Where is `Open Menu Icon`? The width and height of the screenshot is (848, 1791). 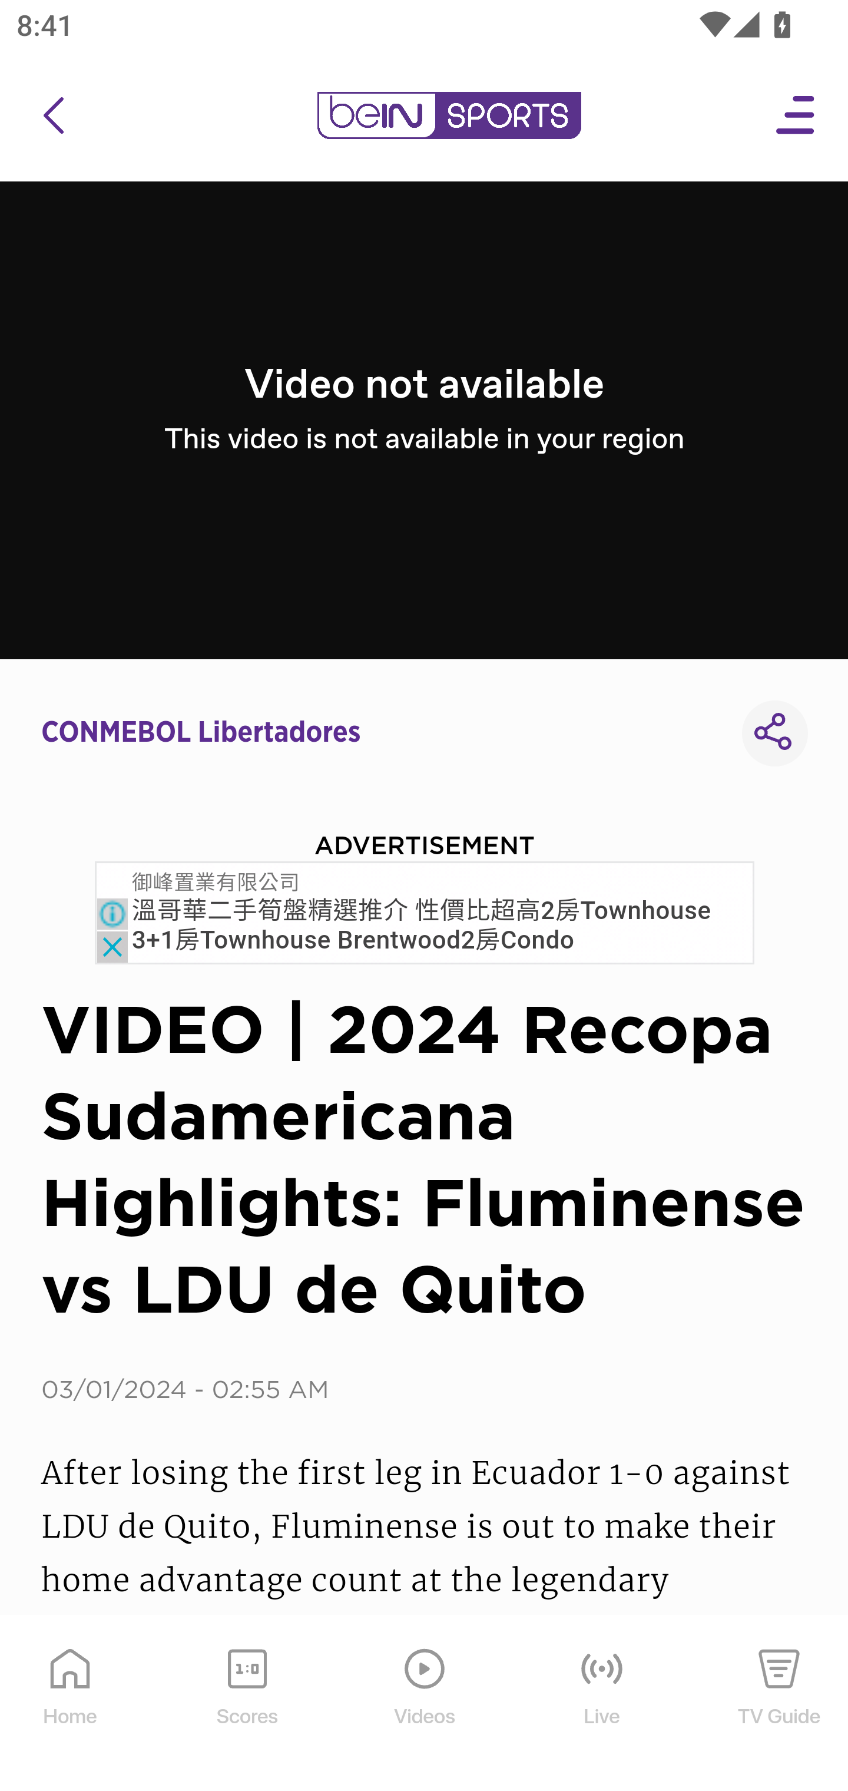
Open Menu Icon is located at coordinates (796, 115).